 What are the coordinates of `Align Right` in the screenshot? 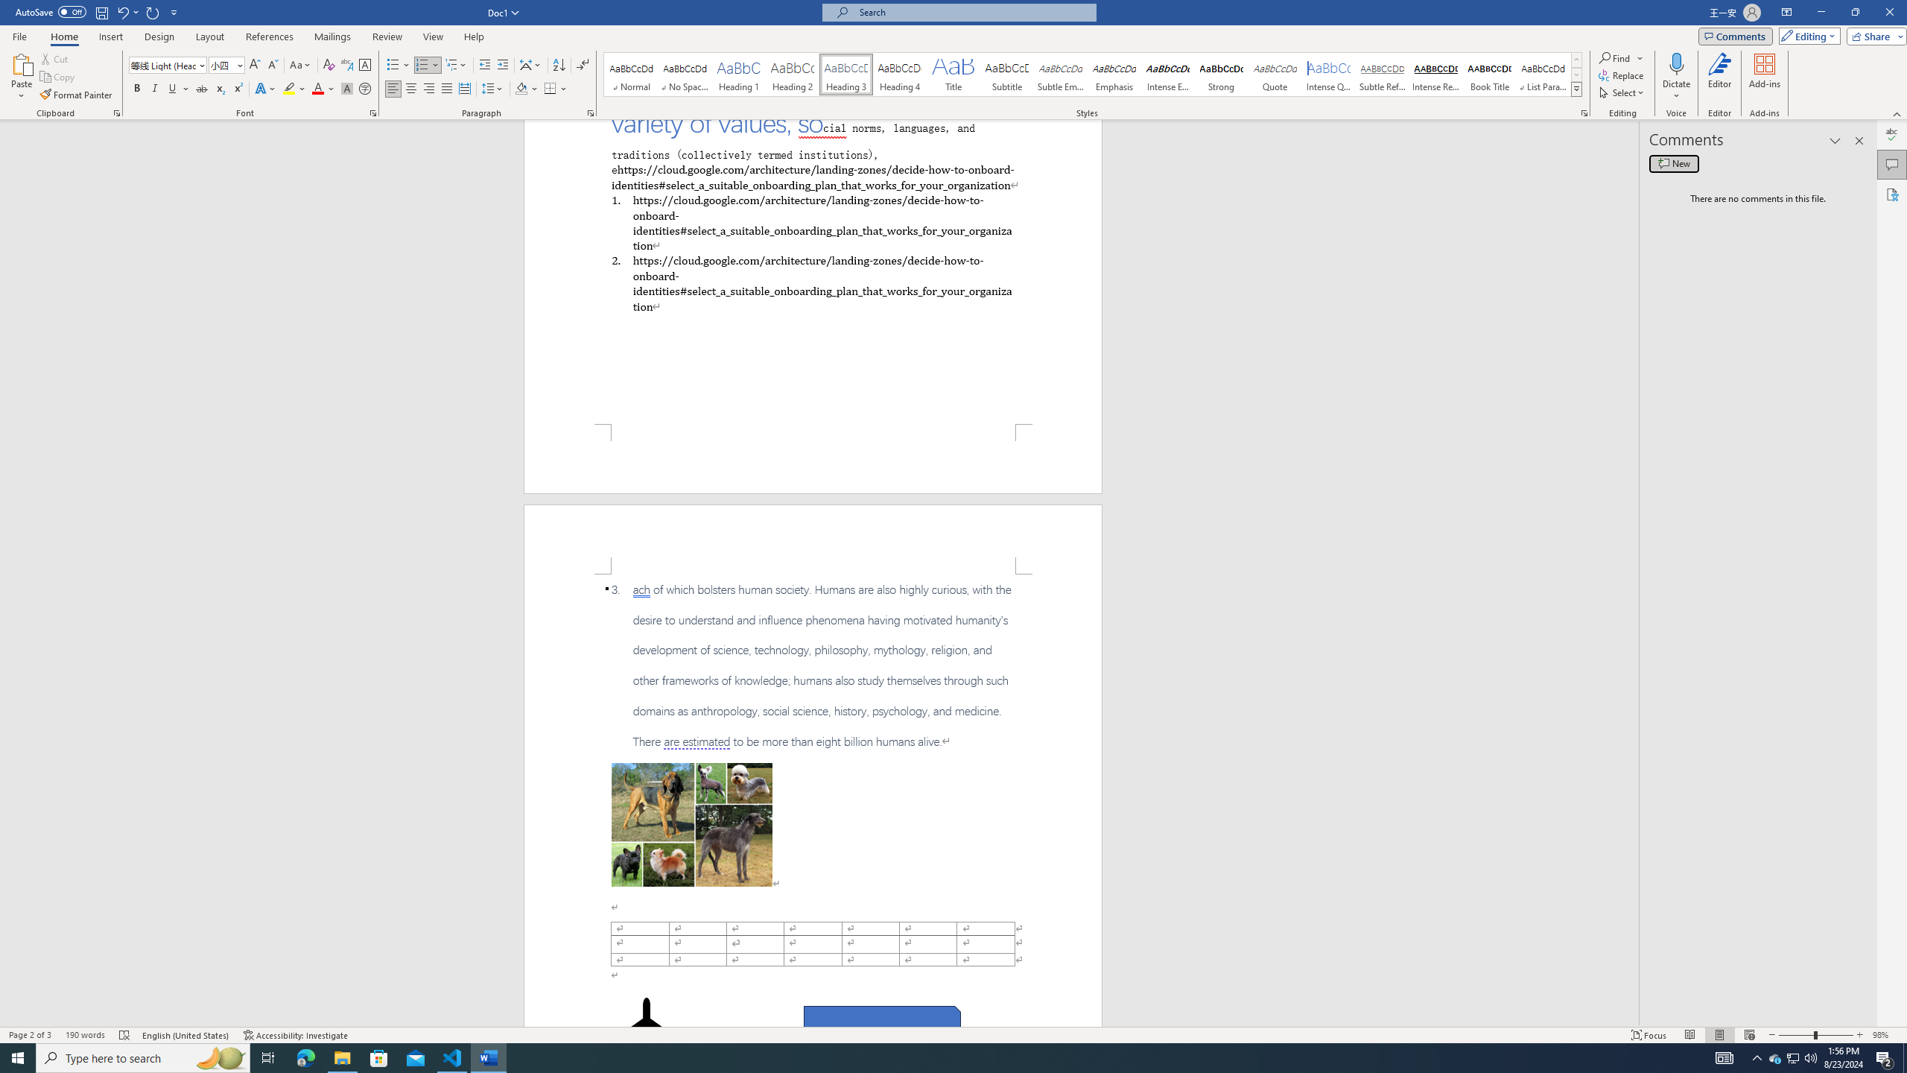 It's located at (429, 89).